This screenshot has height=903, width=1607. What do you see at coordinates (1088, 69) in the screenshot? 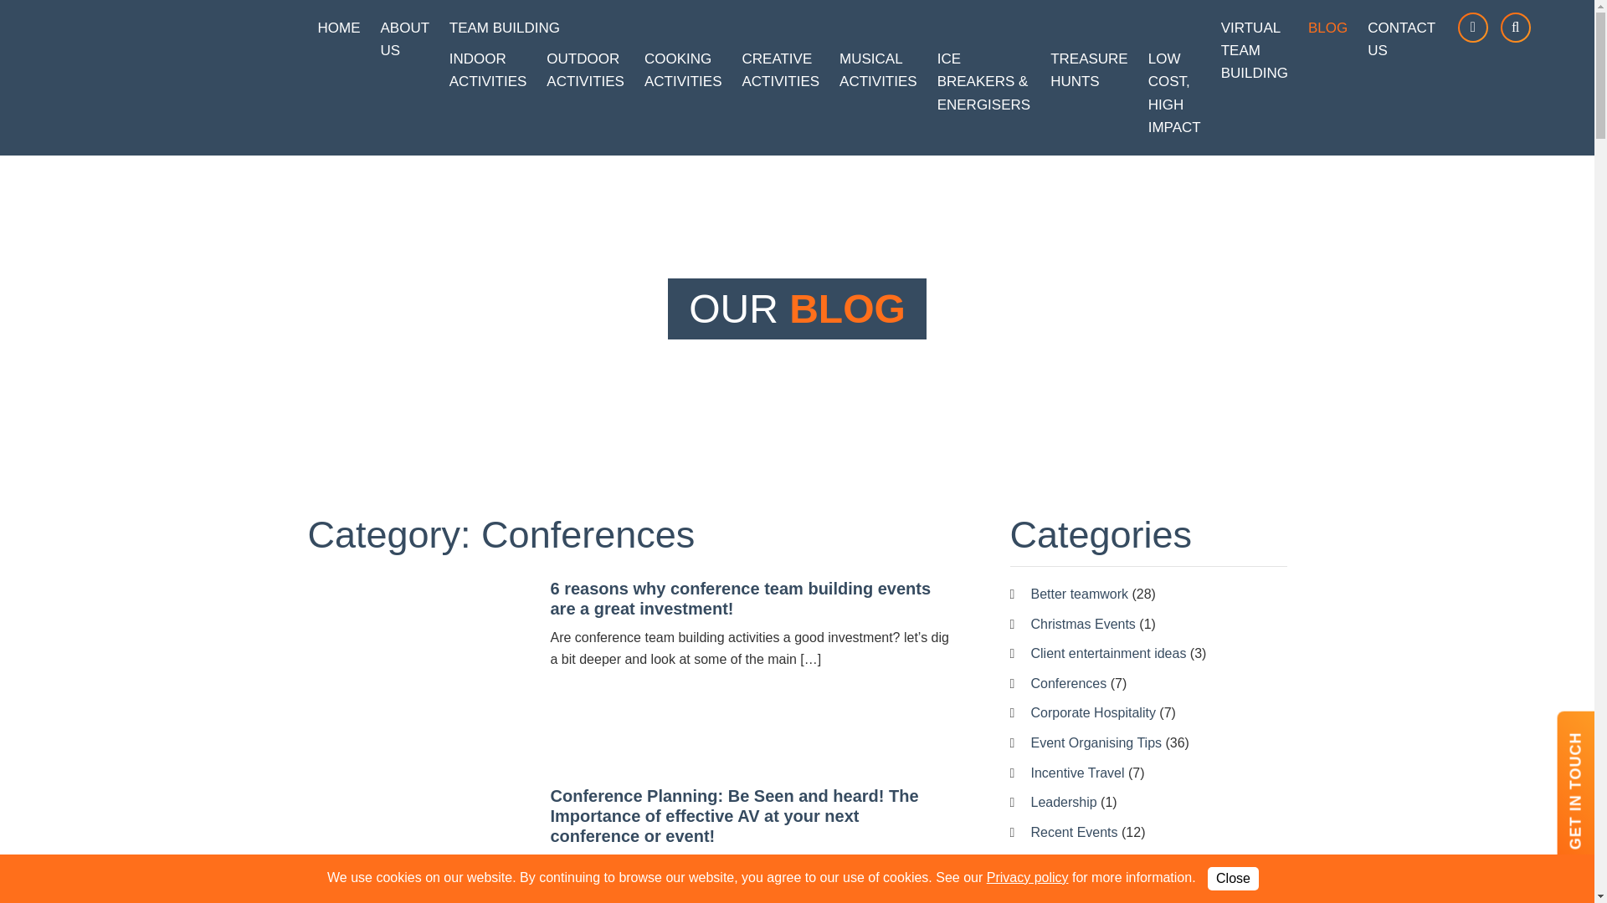
I see `TREASURE HUNTS` at bounding box center [1088, 69].